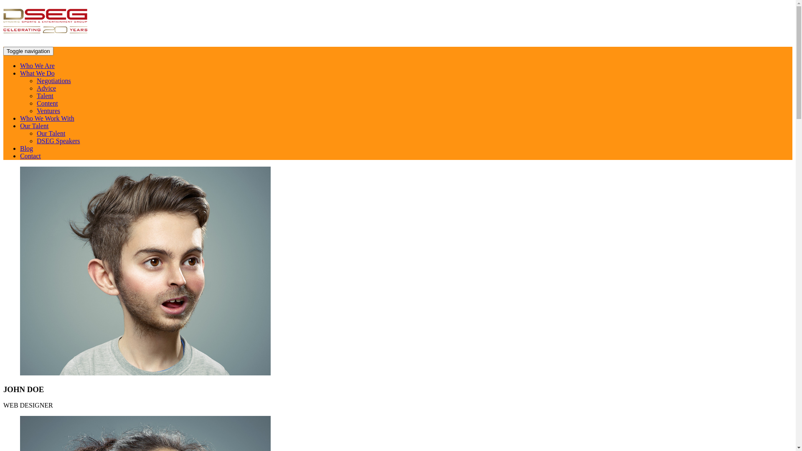 Image resolution: width=802 pixels, height=451 pixels. Describe the element at coordinates (47, 119) in the screenshot. I see `Who We Work With` at that location.